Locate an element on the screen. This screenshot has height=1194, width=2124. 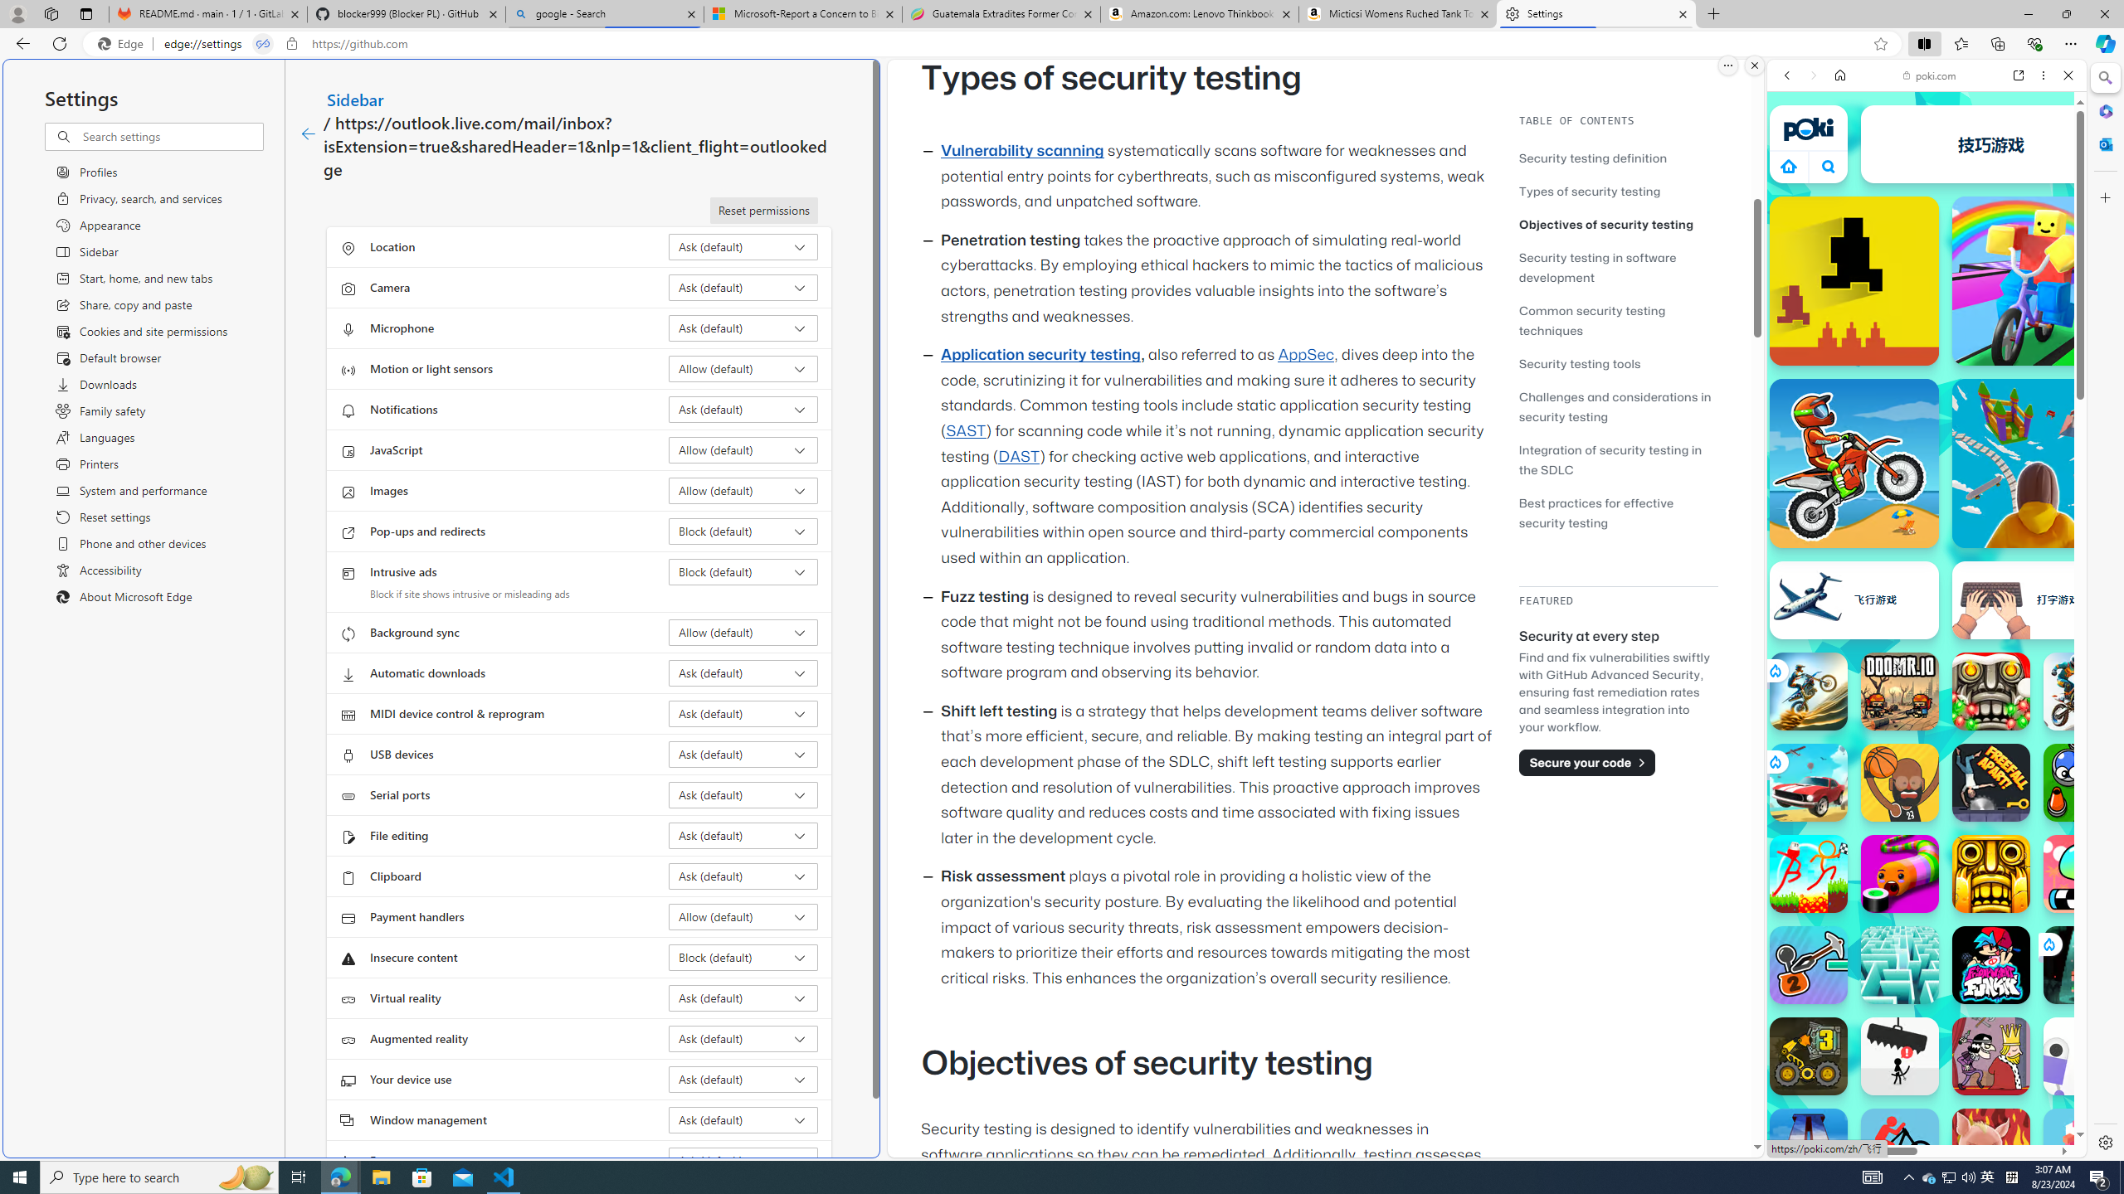
Iron Snout is located at coordinates (1991, 1148).